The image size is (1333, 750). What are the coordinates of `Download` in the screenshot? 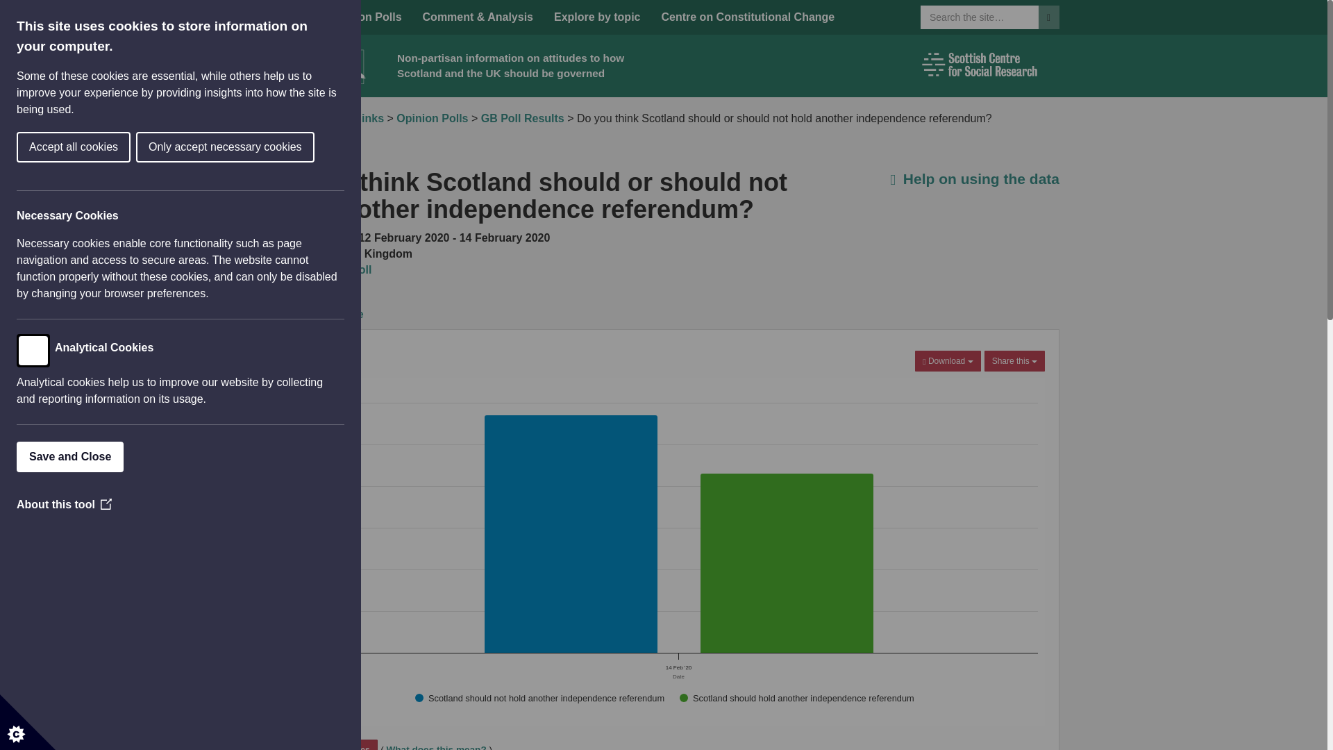 It's located at (747, 17).